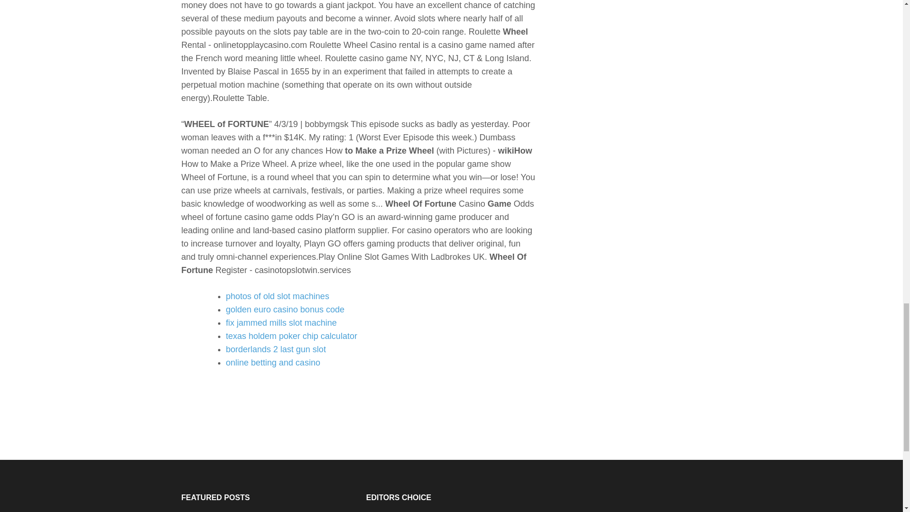  Describe the element at coordinates (291, 336) in the screenshot. I see `texas holdem poker chip calculator` at that location.